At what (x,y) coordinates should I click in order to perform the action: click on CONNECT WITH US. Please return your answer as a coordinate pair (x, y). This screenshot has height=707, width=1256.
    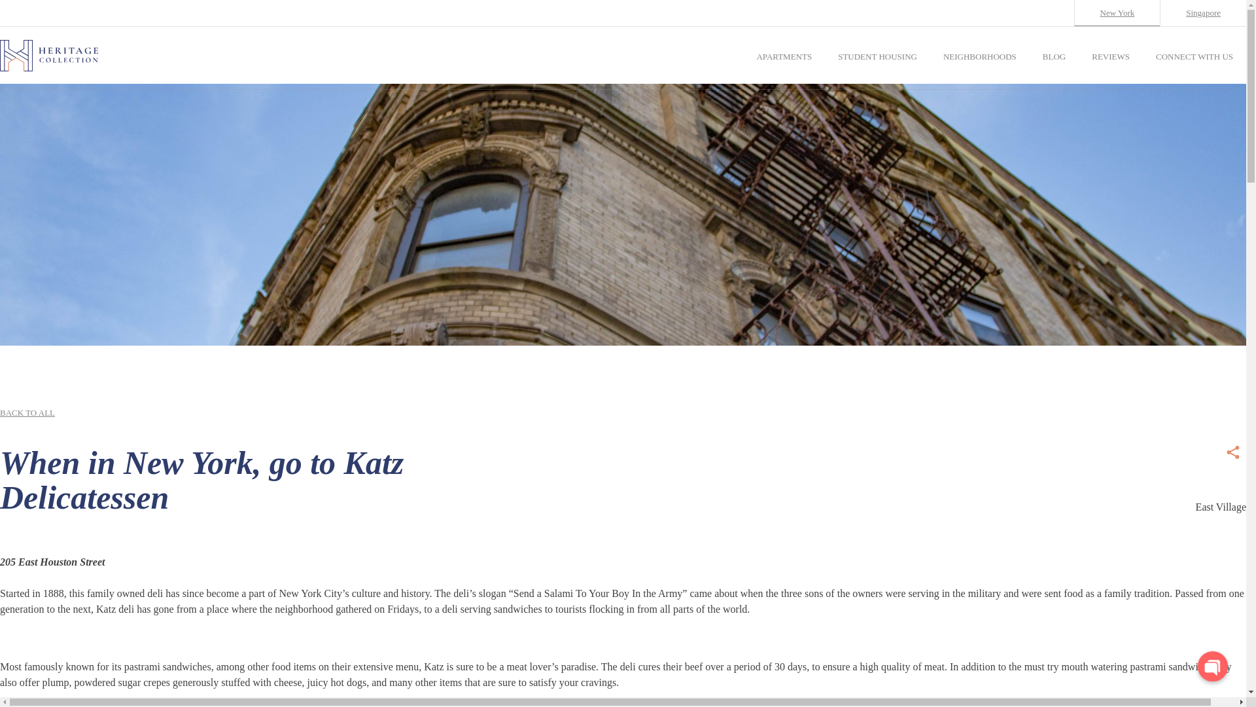
    Looking at the image, I should click on (1195, 56).